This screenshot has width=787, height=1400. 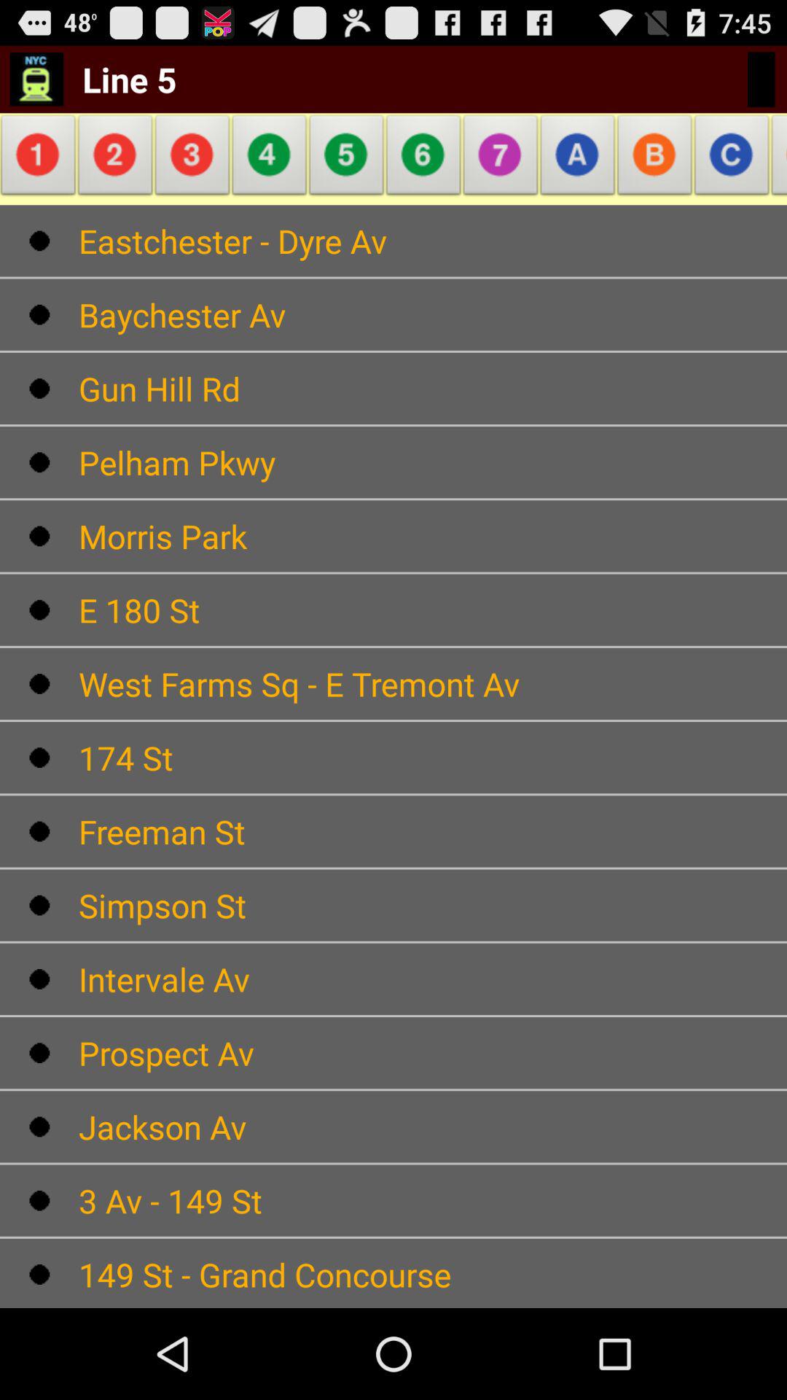 I want to click on select the alphabet which is to the first left of c, so click(x=655, y=159).